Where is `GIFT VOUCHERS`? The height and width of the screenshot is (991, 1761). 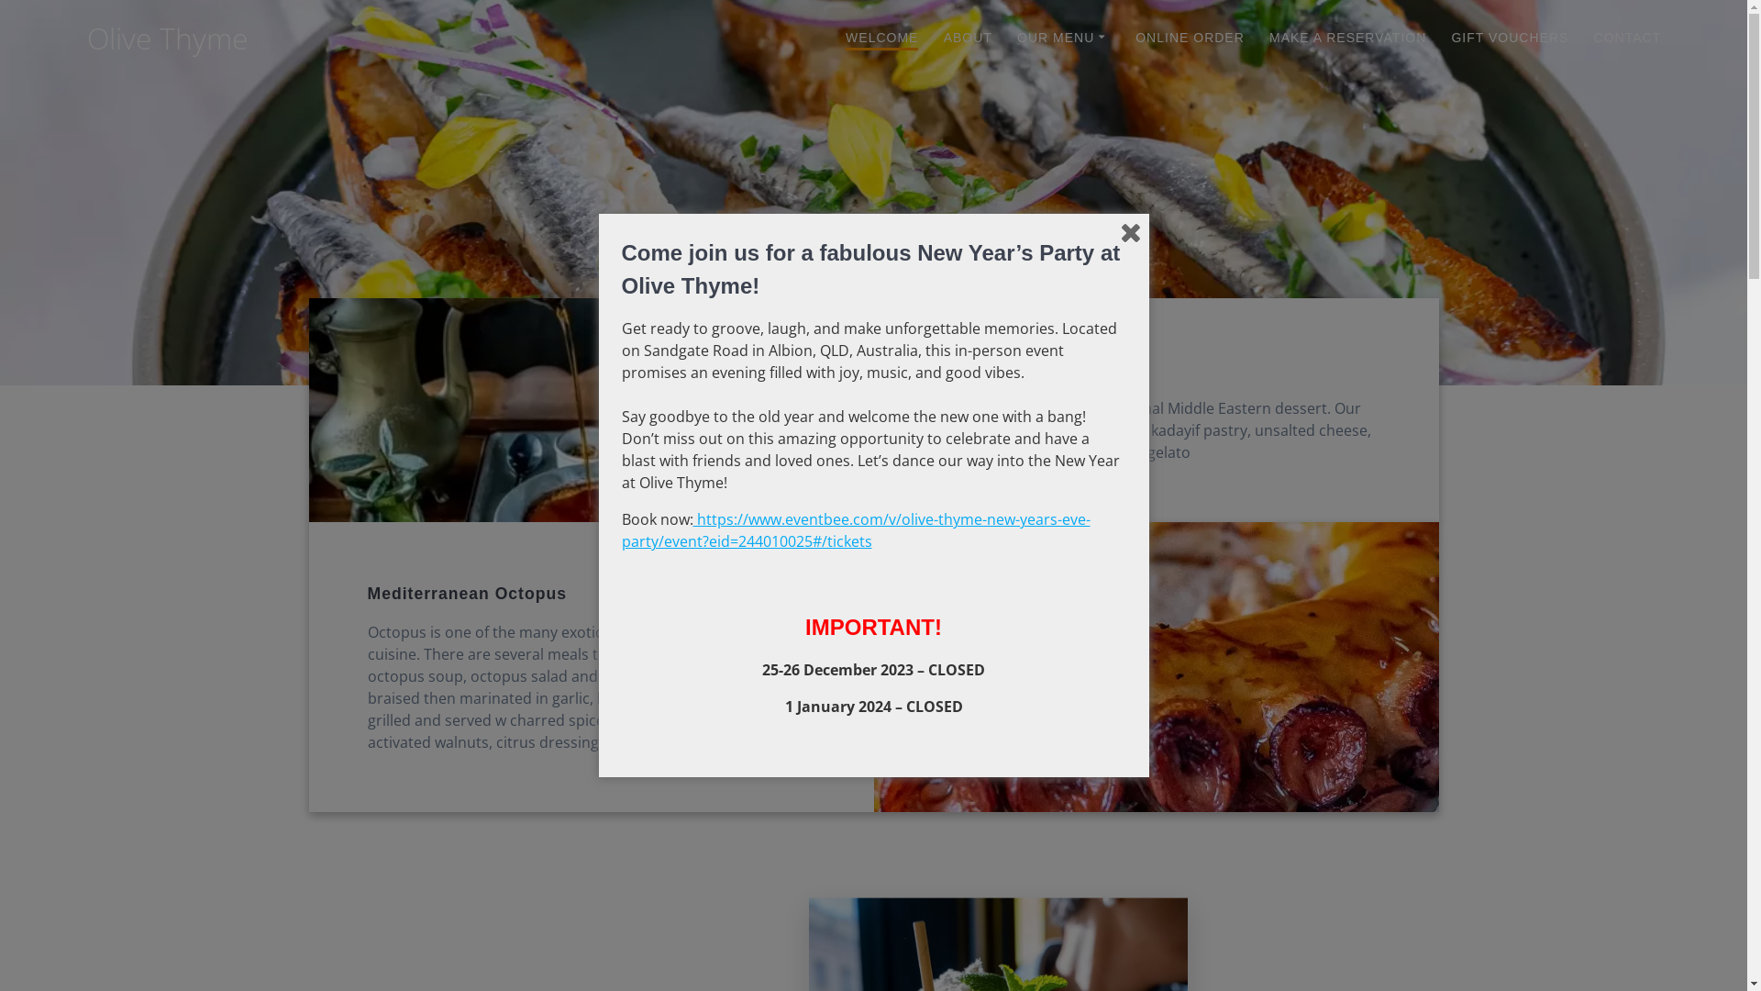
GIFT VOUCHERS is located at coordinates (1510, 39).